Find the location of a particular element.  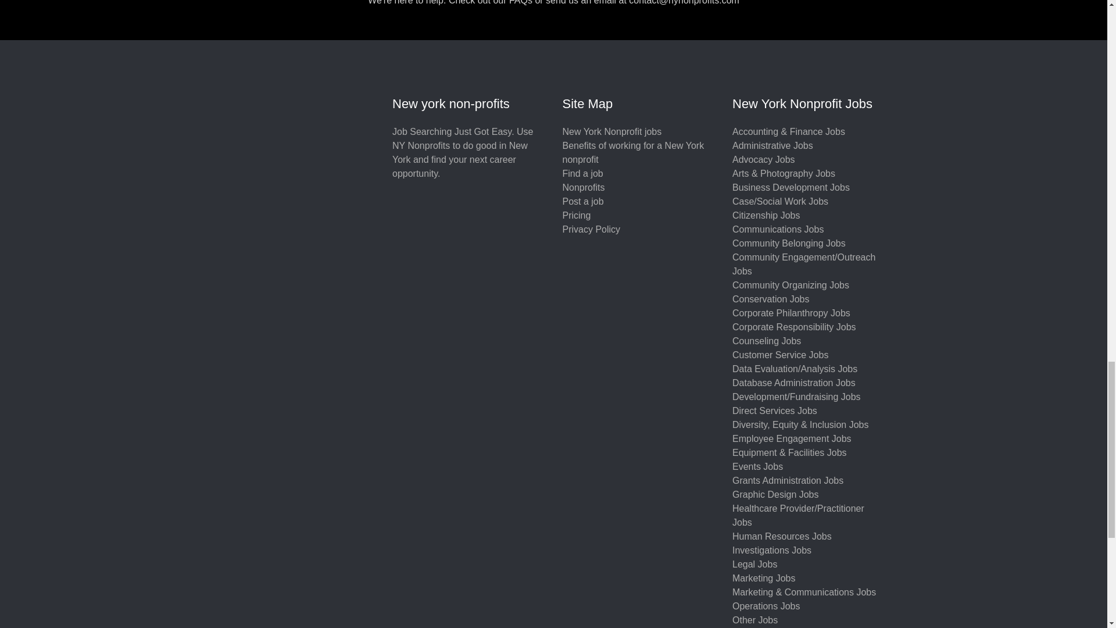

Privacy Policy is located at coordinates (591, 229).